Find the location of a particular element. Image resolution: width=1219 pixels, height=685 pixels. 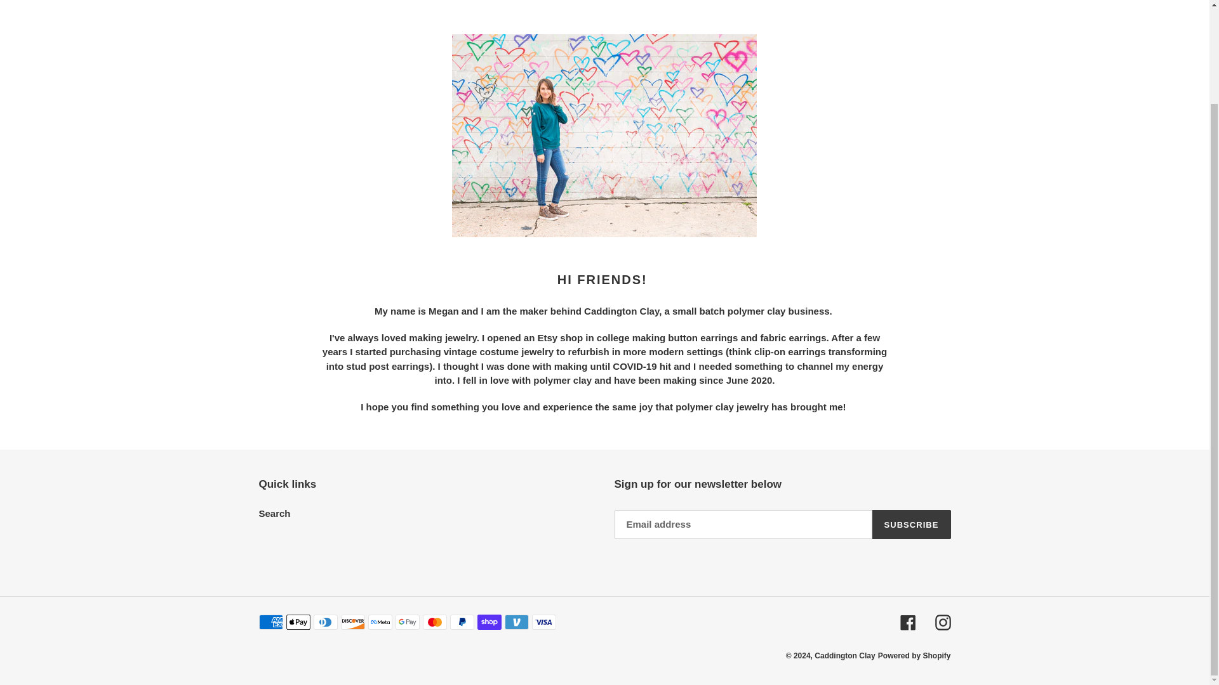

Powered by Shopify is located at coordinates (914, 656).